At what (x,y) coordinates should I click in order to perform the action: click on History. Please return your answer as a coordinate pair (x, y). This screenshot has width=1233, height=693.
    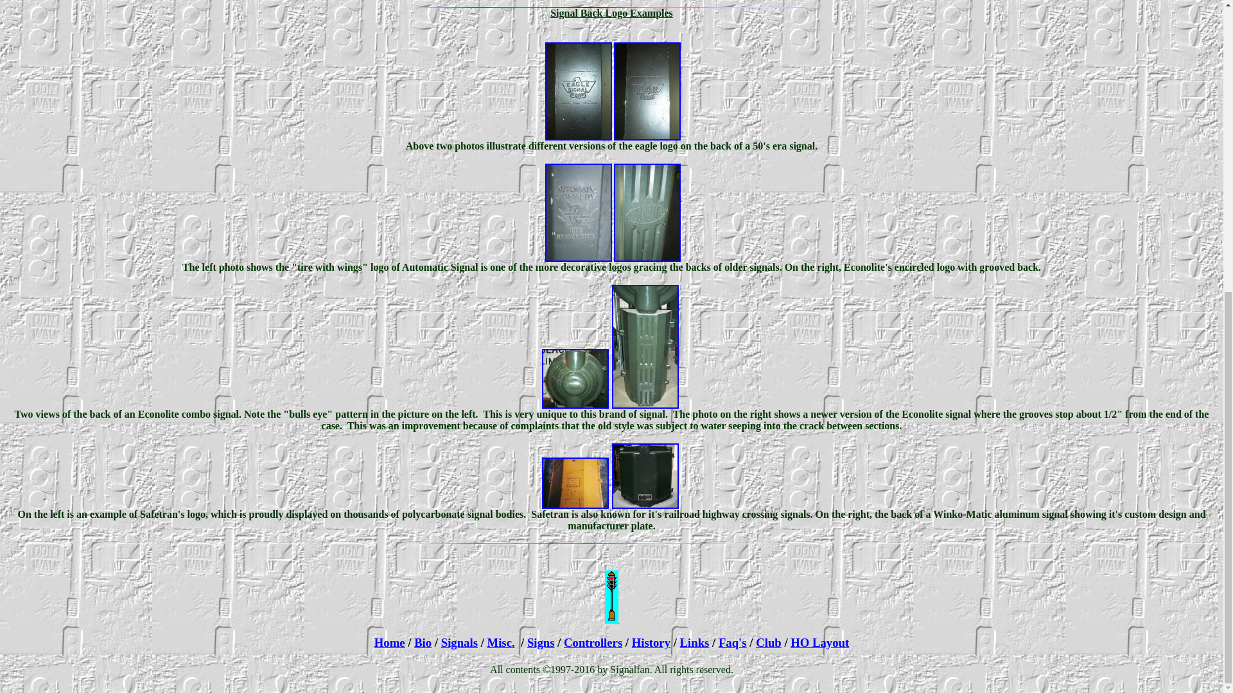
    Looking at the image, I should click on (651, 642).